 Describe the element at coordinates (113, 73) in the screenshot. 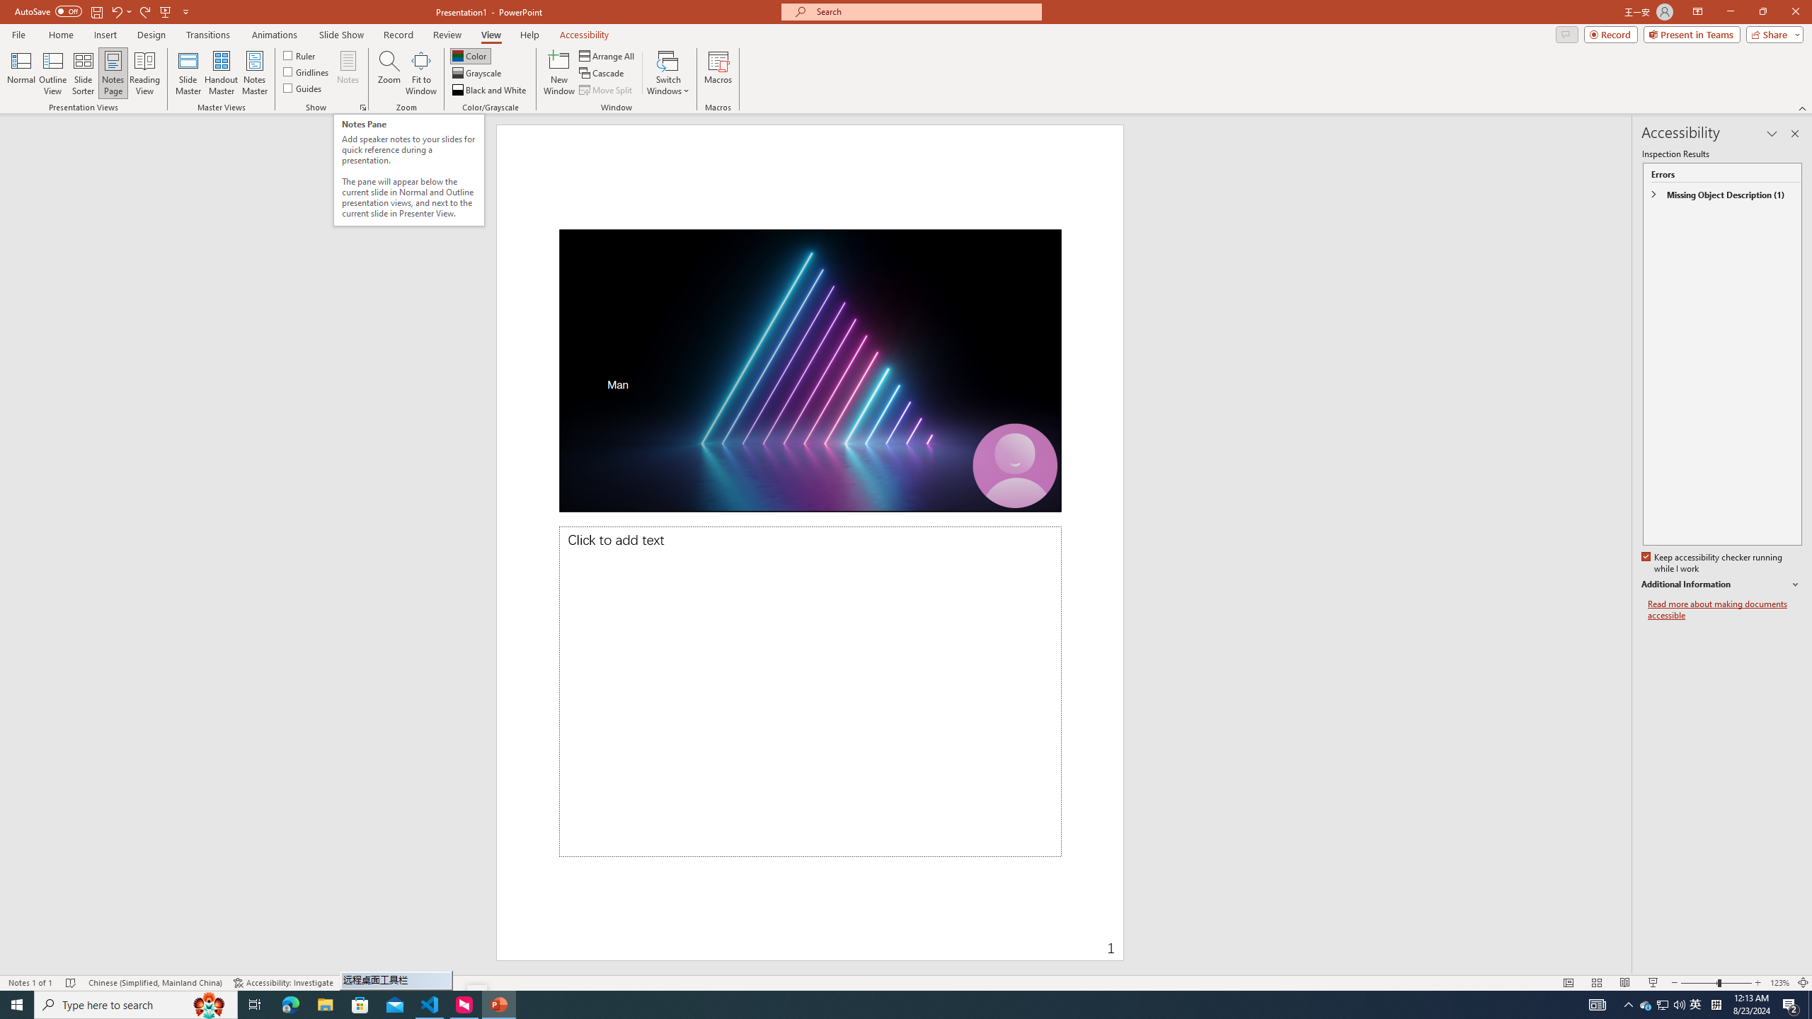

I see `Notes Page` at that location.